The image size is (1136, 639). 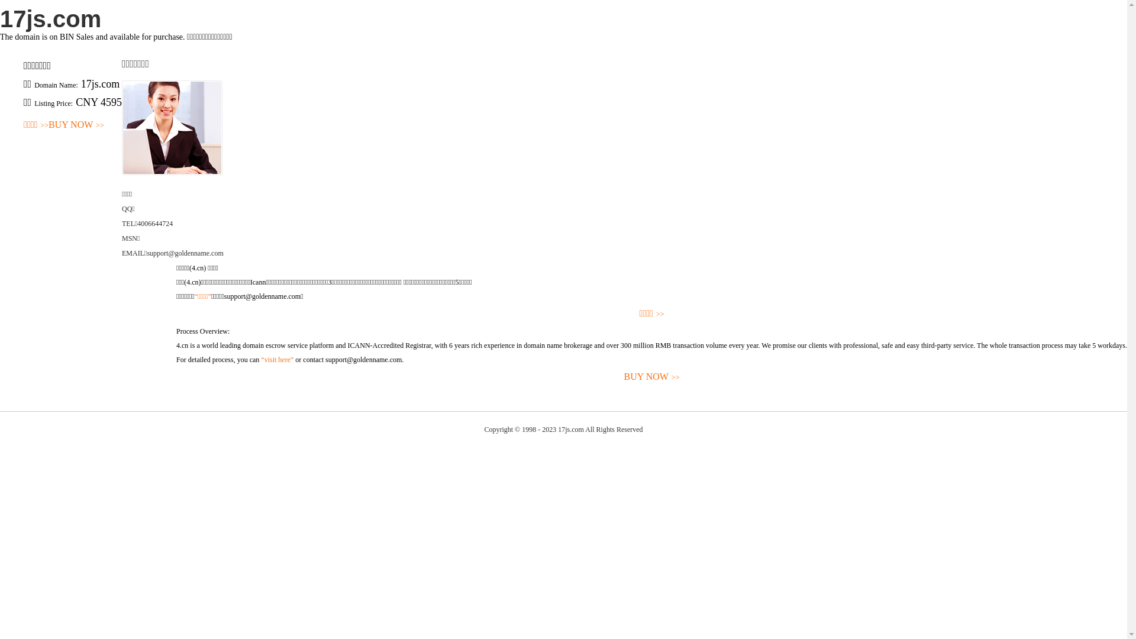 What do you see at coordinates (652, 377) in the screenshot?
I see `BUY NOW>>` at bounding box center [652, 377].